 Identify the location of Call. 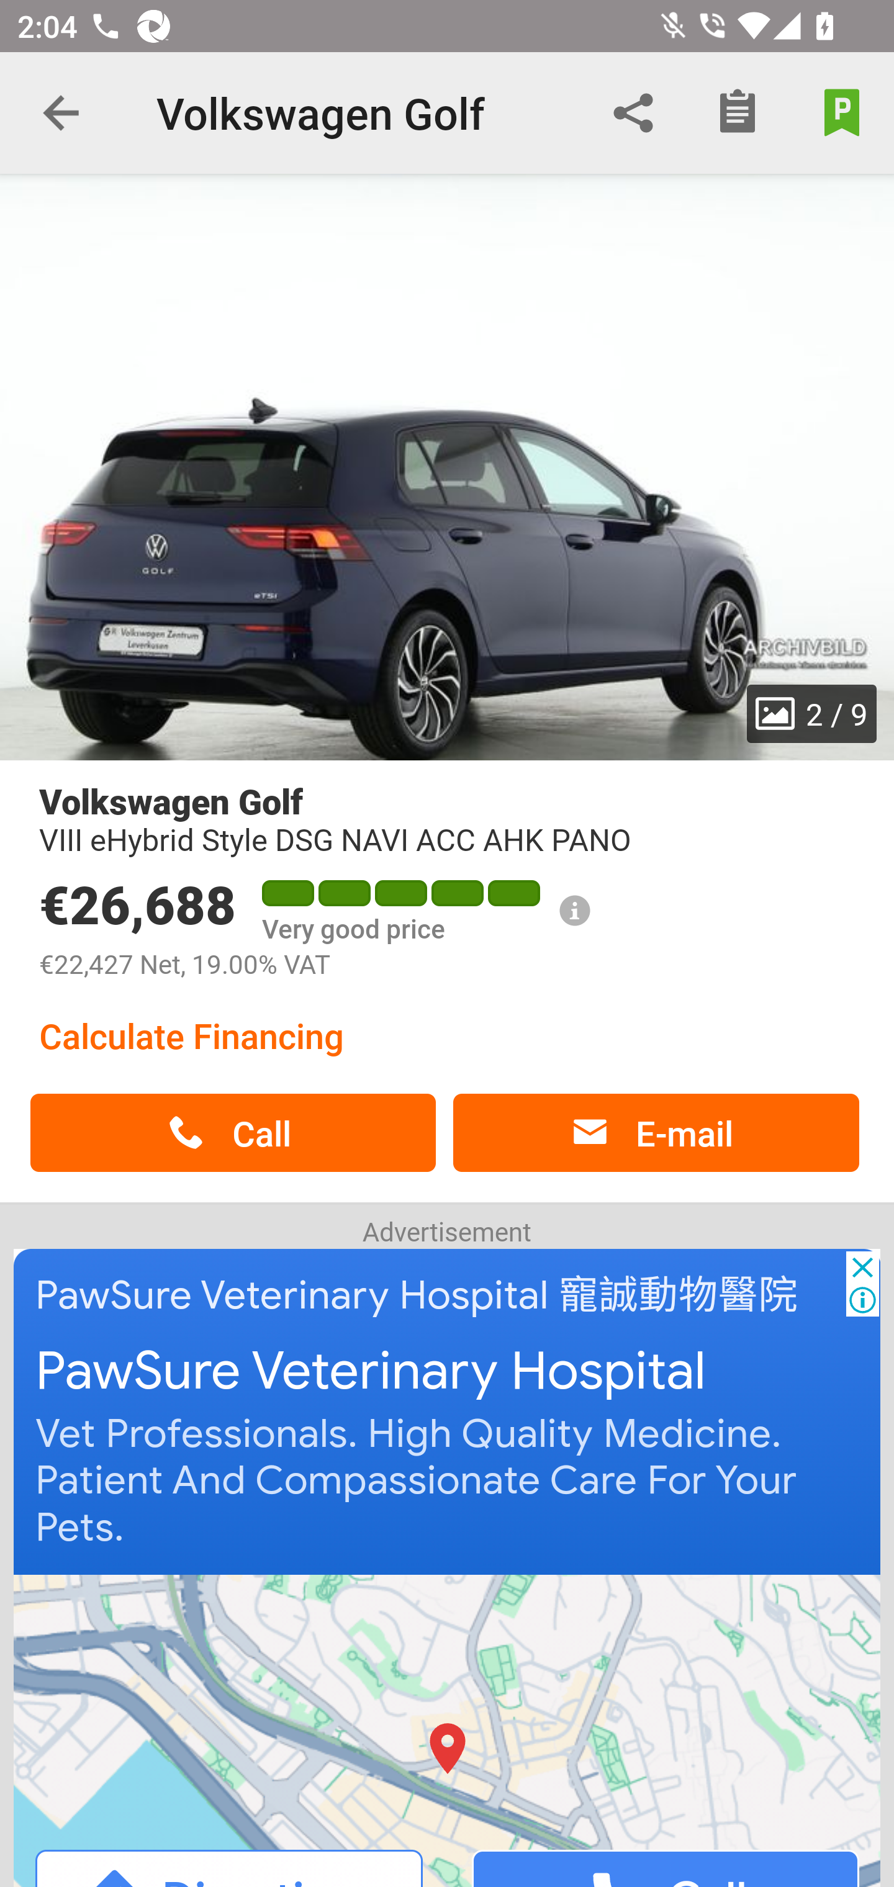
(233, 1133).